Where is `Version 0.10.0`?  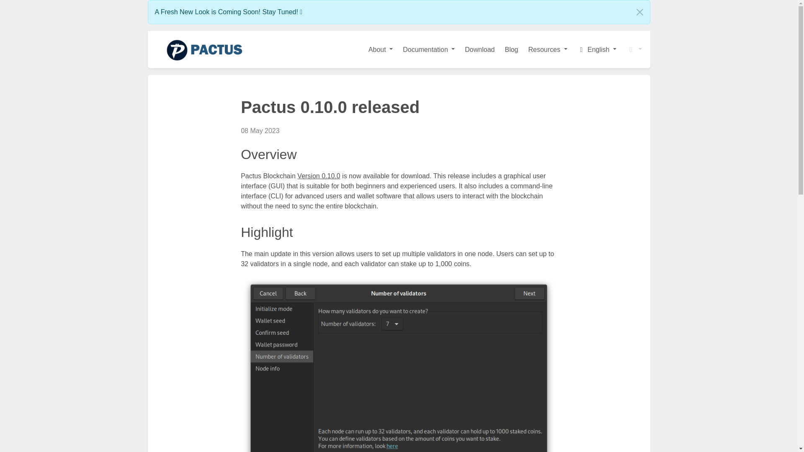 Version 0.10.0 is located at coordinates (319, 176).